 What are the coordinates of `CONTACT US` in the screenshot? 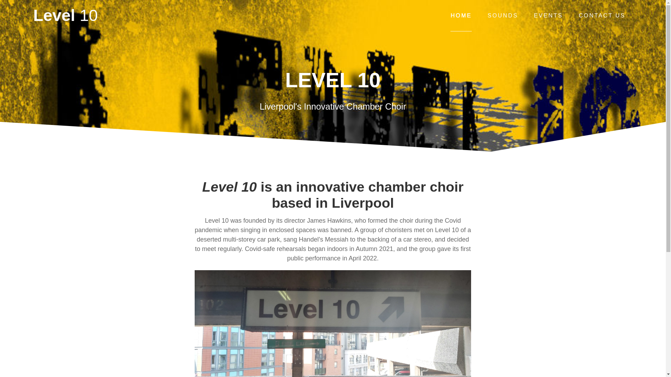 It's located at (602, 15).